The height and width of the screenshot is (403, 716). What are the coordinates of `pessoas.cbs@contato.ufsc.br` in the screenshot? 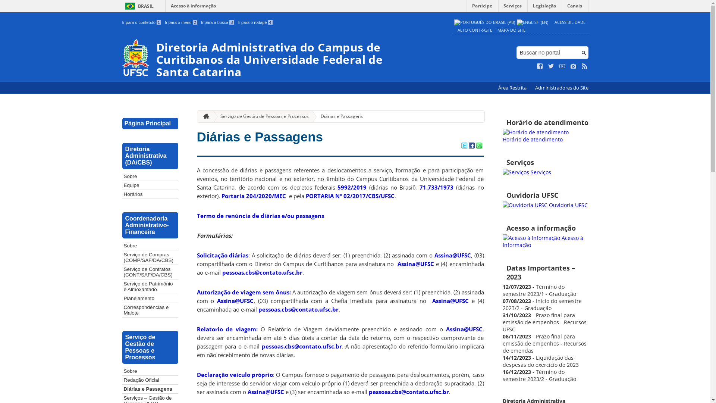 It's located at (263, 272).